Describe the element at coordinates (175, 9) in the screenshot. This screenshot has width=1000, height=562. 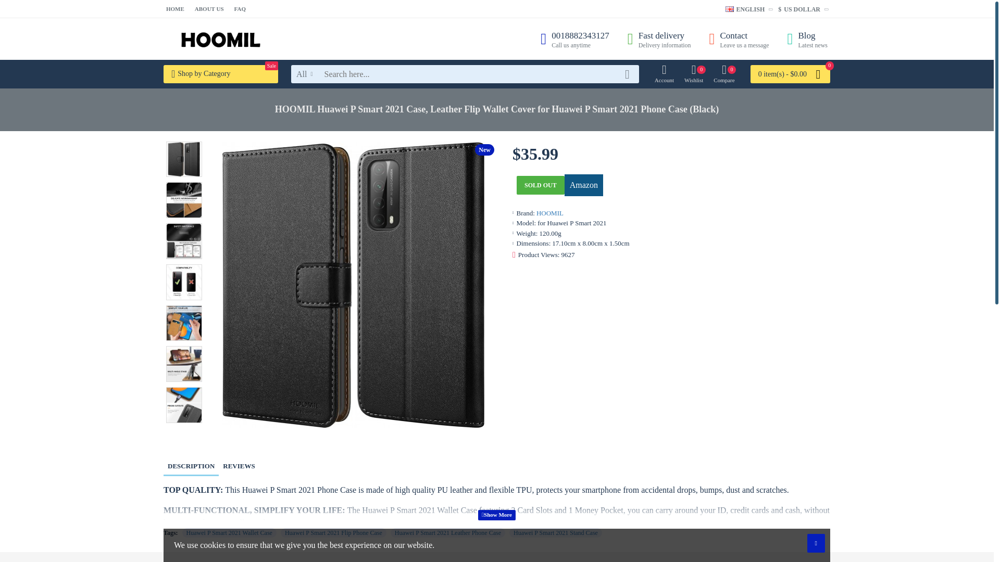
I see `HOOMIL Inc ` at that location.